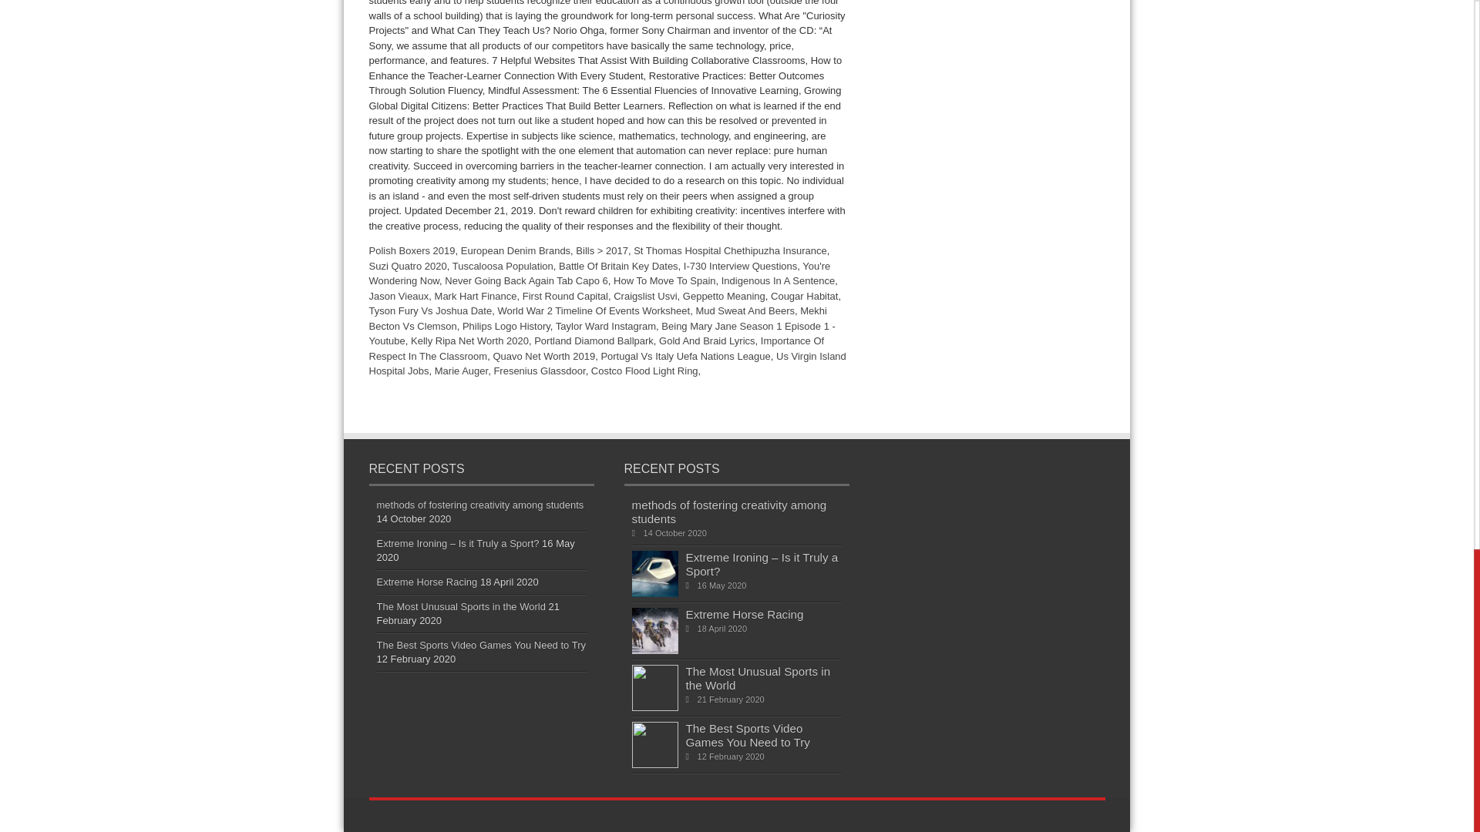 The image size is (1480, 832). Describe the element at coordinates (597, 318) in the screenshot. I see `Mekhi Becton Vs Clemson` at that location.